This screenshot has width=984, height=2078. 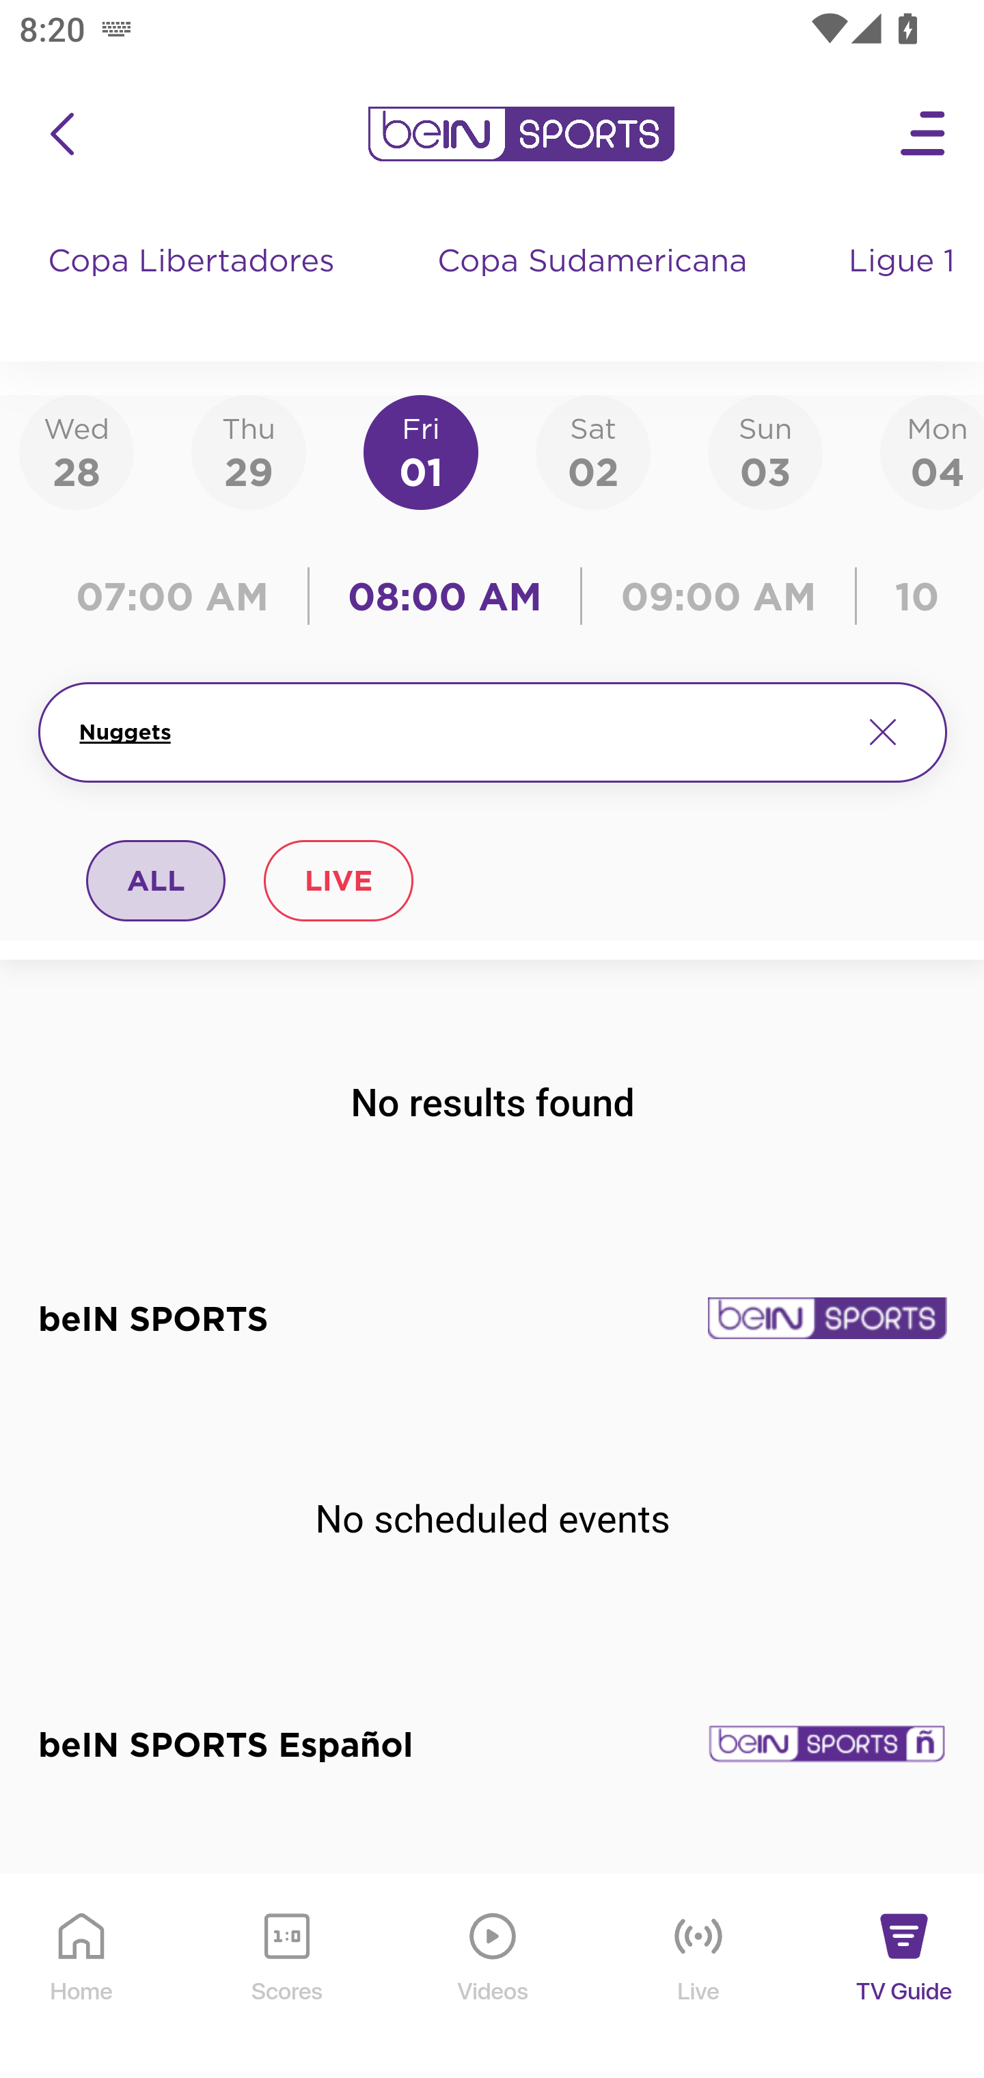 What do you see at coordinates (493, 1977) in the screenshot?
I see `Videos Videos Icon Videos` at bounding box center [493, 1977].